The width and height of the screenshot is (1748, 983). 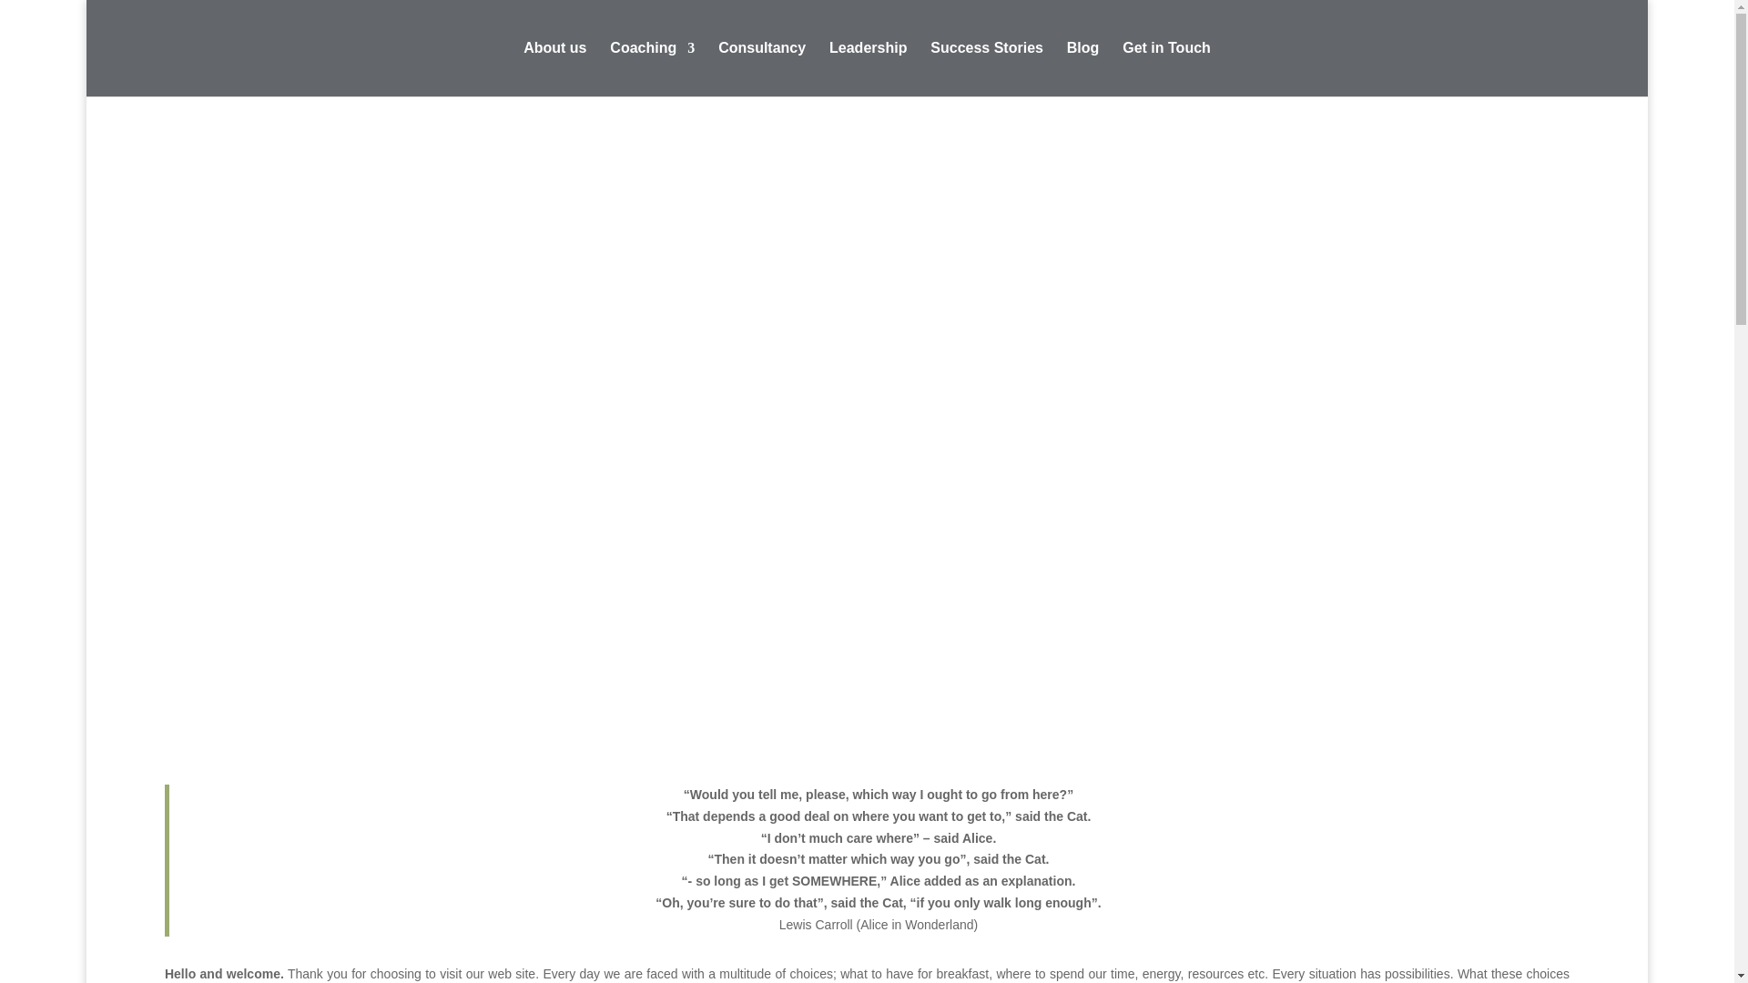 I want to click on Get in Touch, so click(x=1166, y=69).